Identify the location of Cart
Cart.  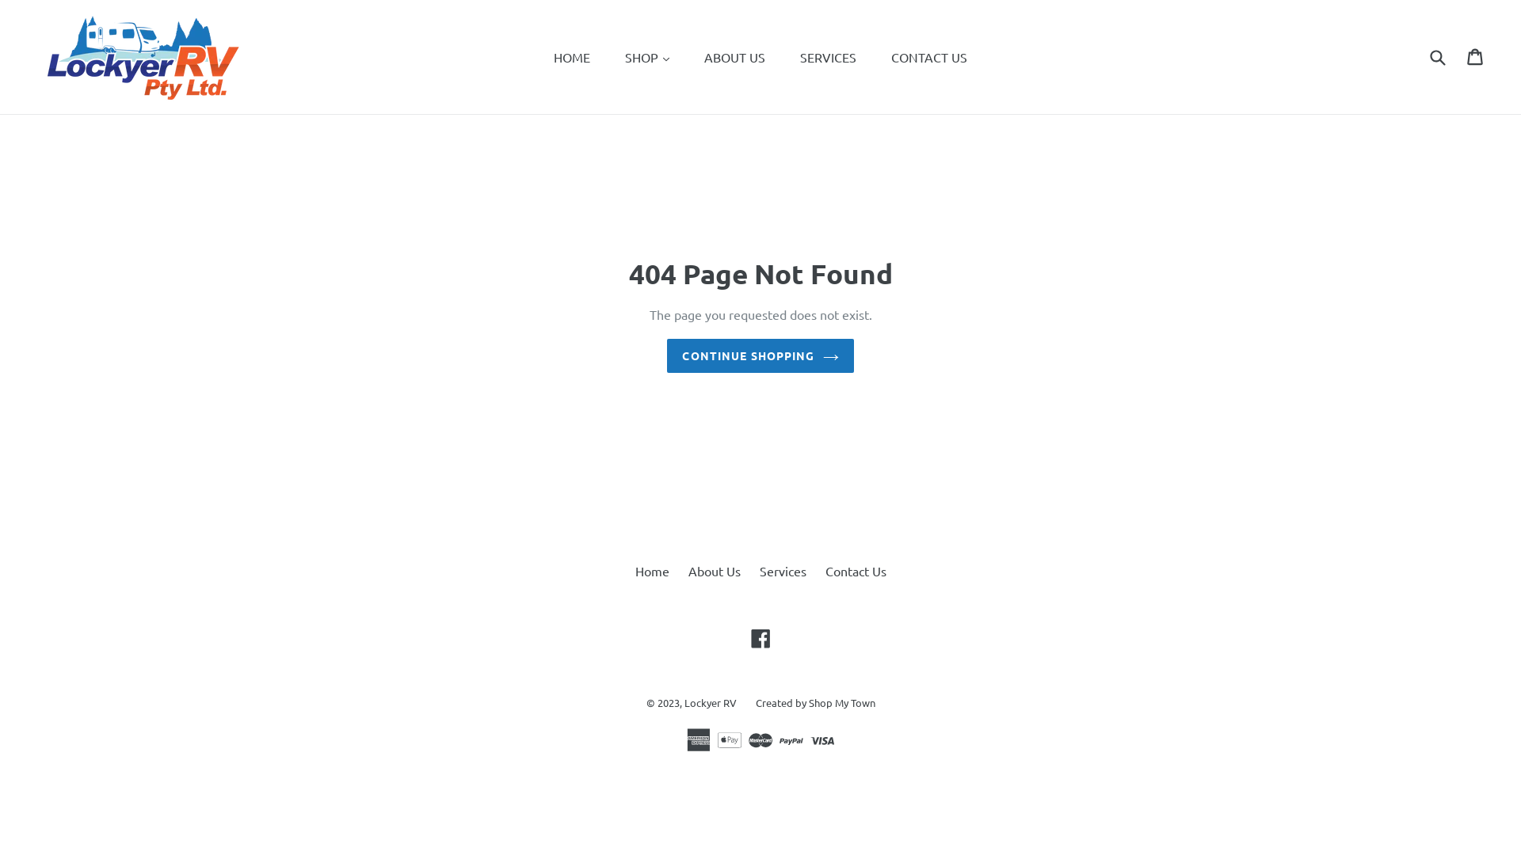
(1477, 57).